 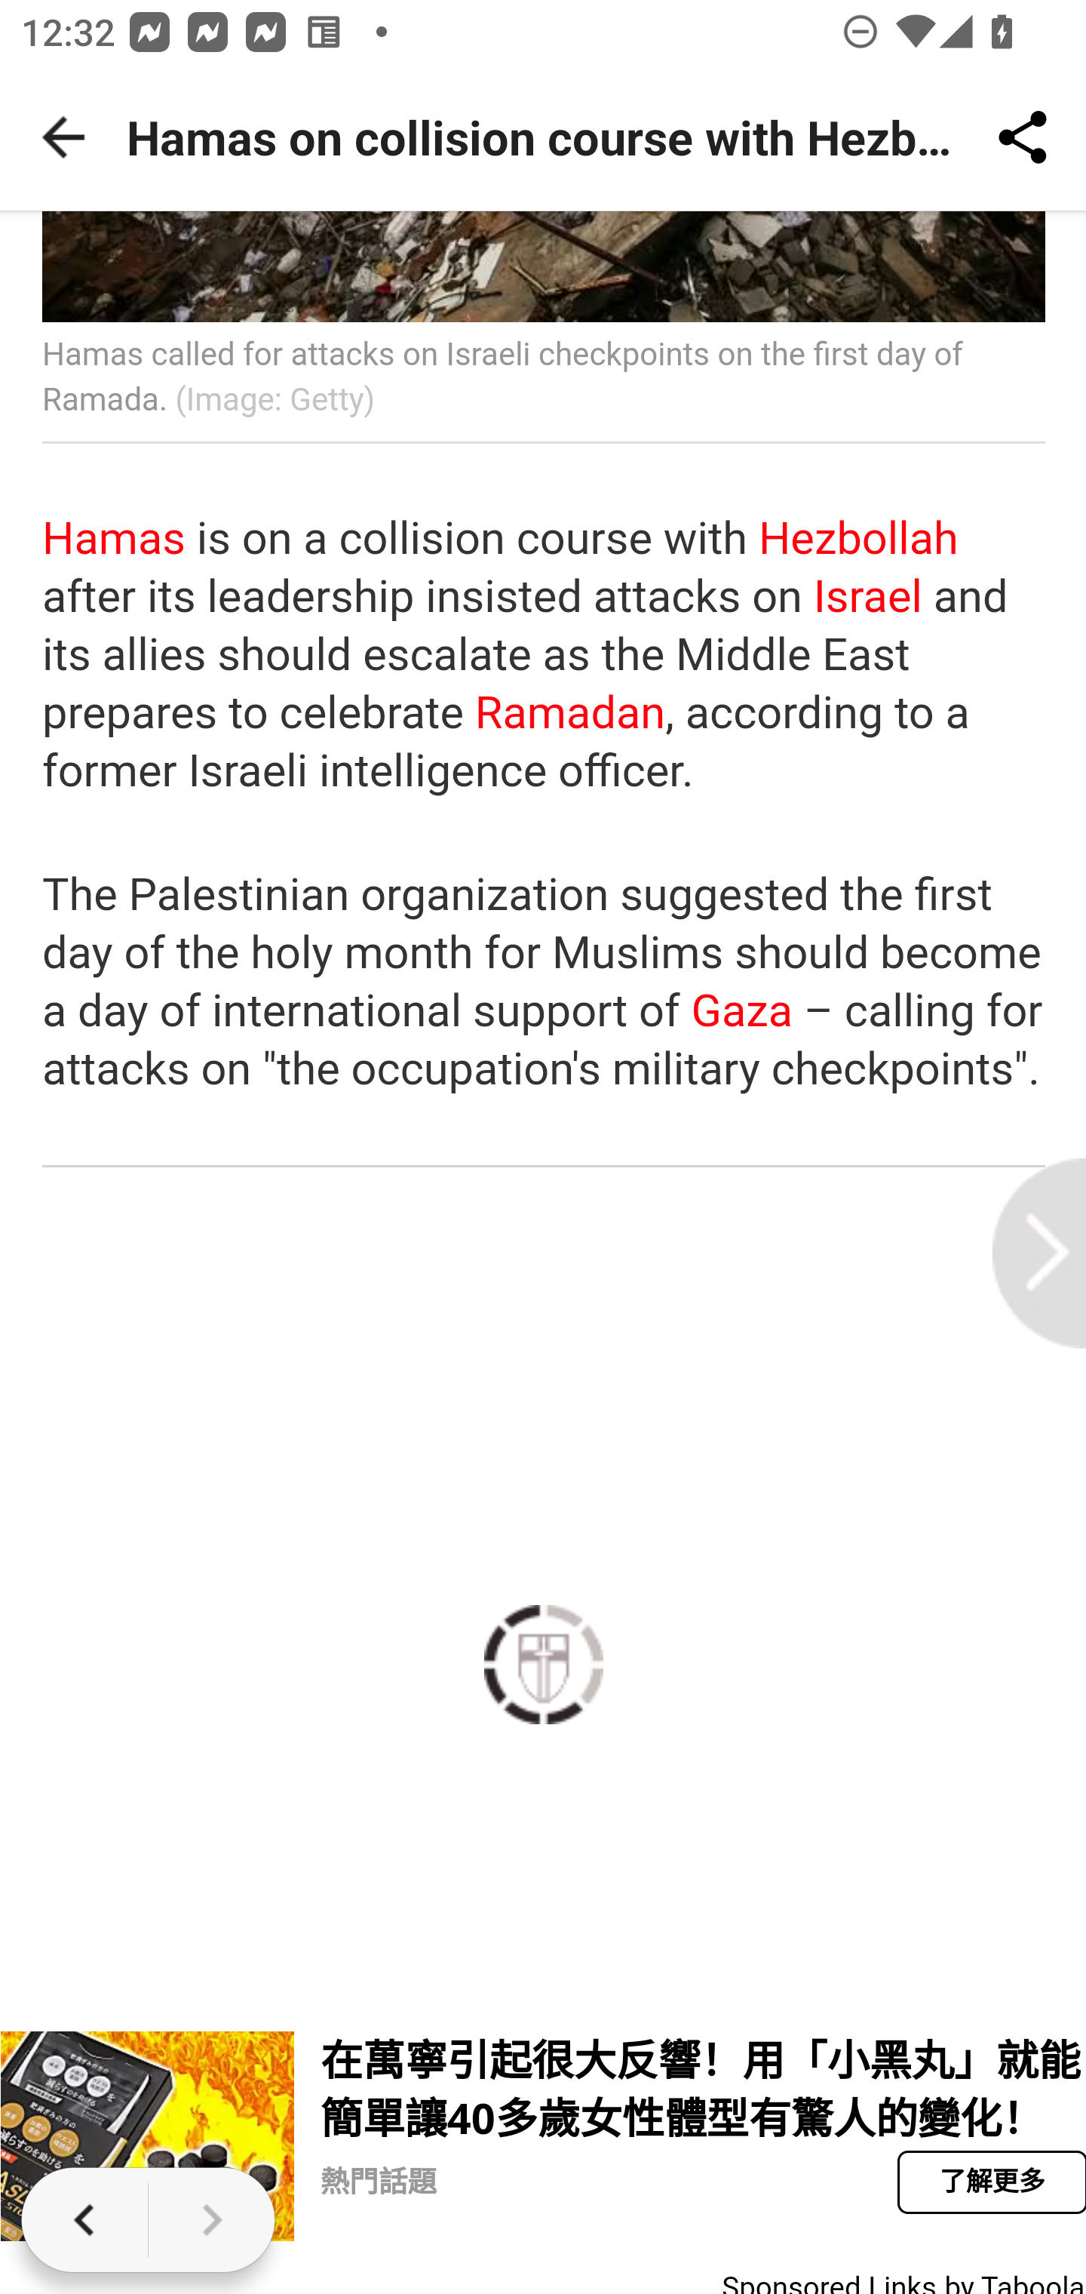 I want to click on Gaza, so click(x=741, y=1013).